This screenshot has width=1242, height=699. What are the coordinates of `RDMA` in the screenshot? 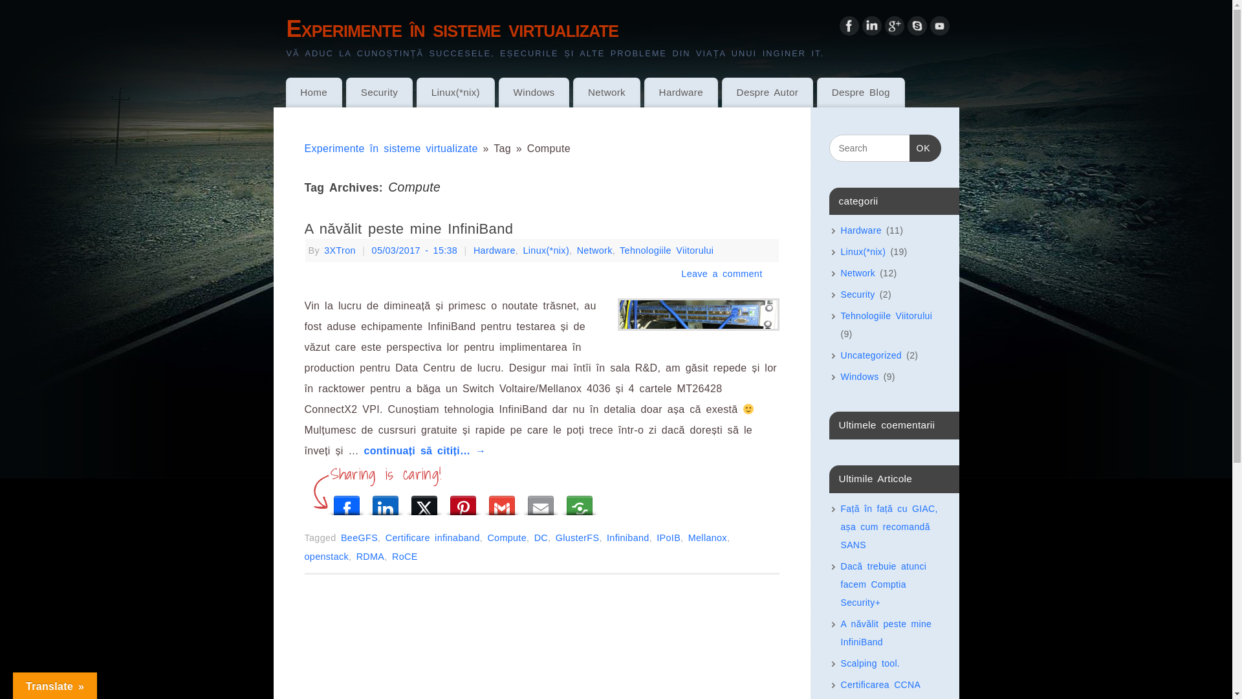 It's located at (371, 557).